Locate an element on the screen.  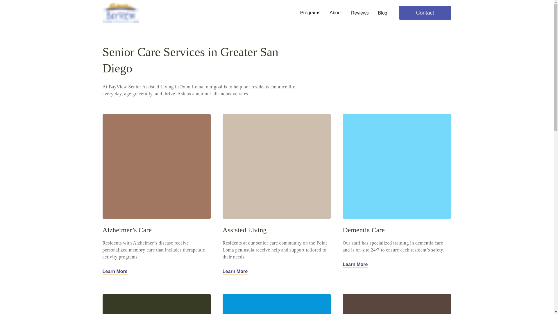
Reviews is located at coordinates (360, 13).